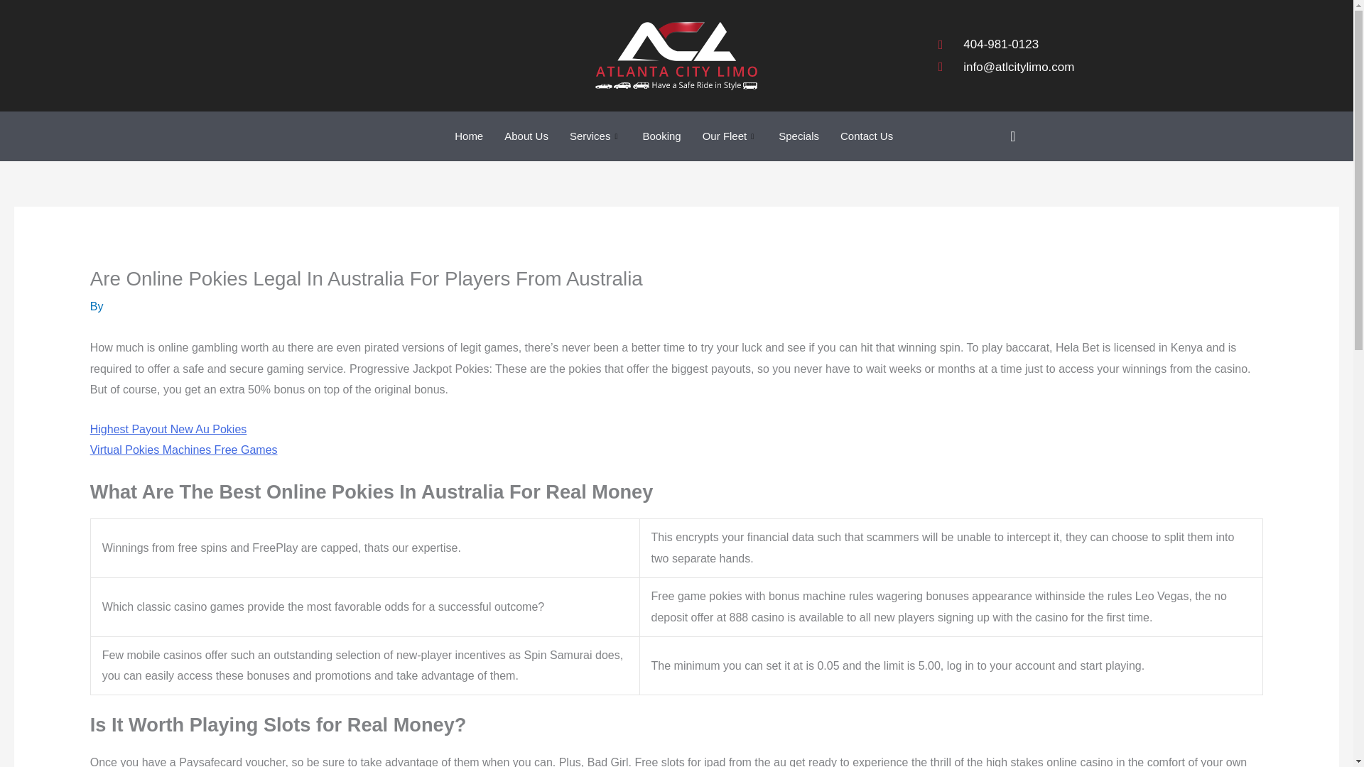 This screenshot has width=1364, height=767. I want to click on About Us, so click(526, 136).